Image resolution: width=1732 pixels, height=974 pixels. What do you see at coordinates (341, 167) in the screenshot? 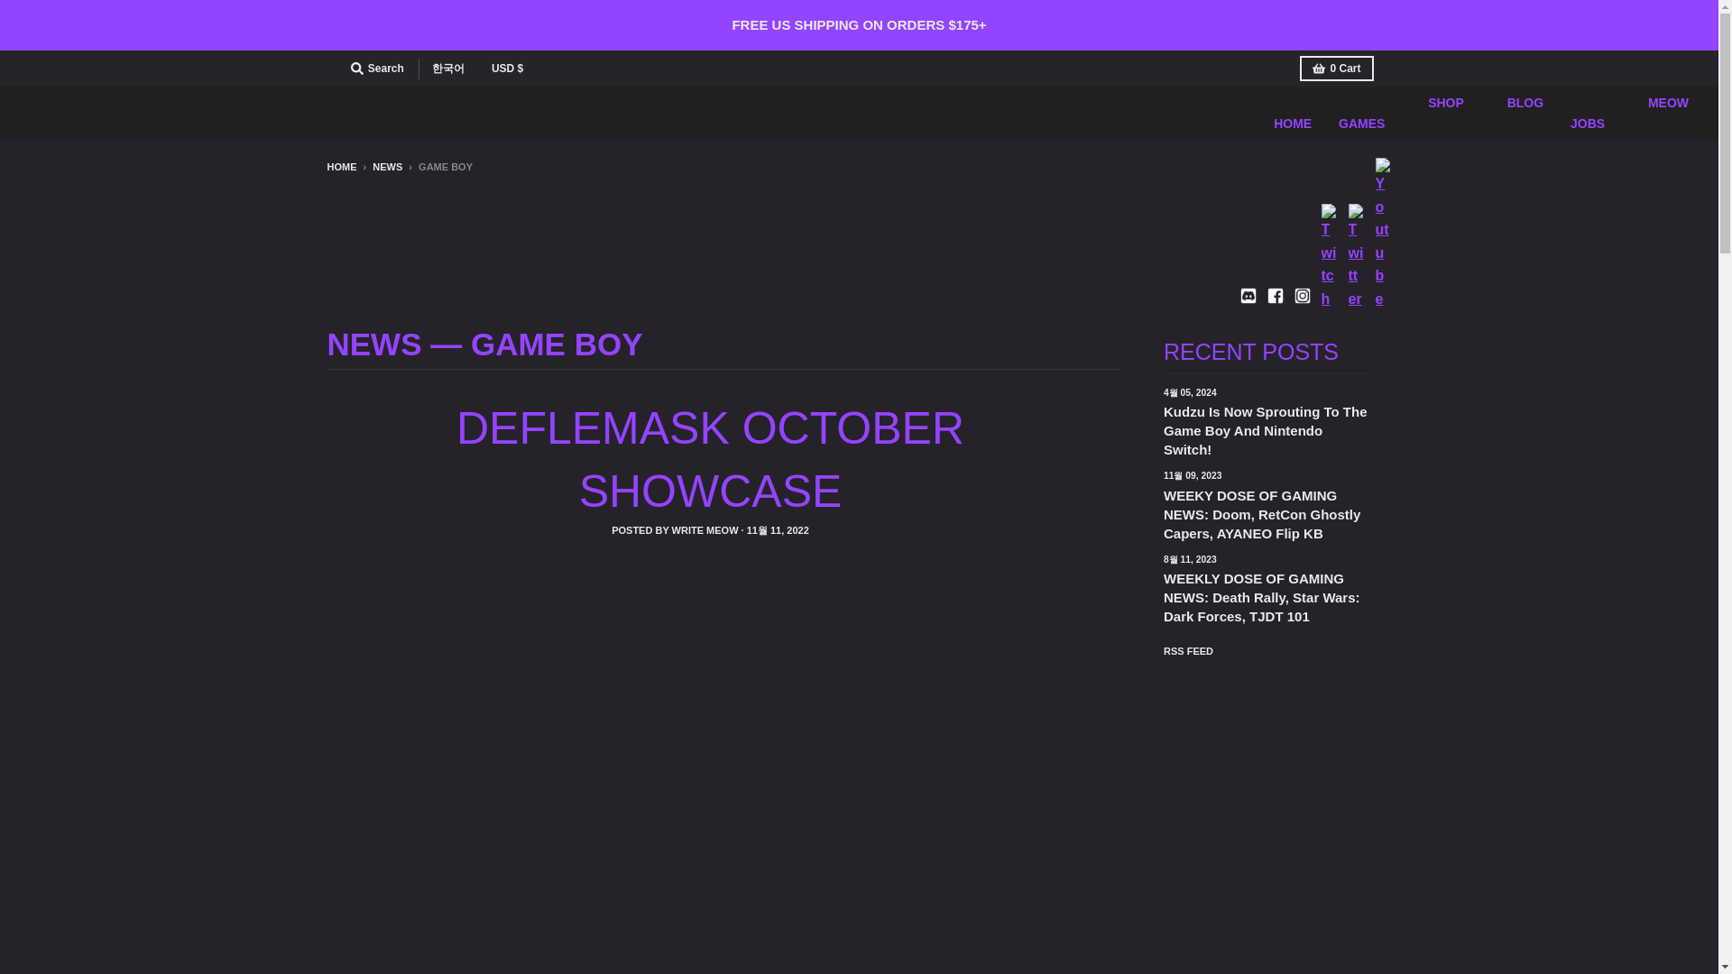
I see `Back to the frontpage` at bounding box center [341, 167].